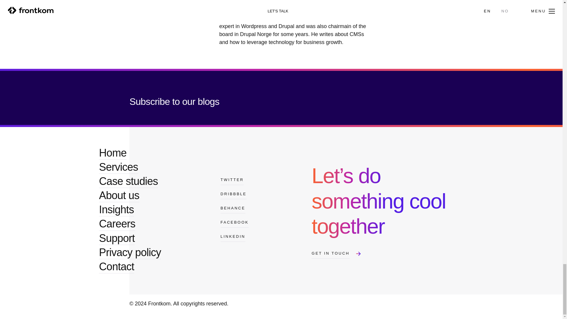  What do you see at coordinates (117, 224) in the screenshot?
I see `Careers` at bounding box center [117, 224].